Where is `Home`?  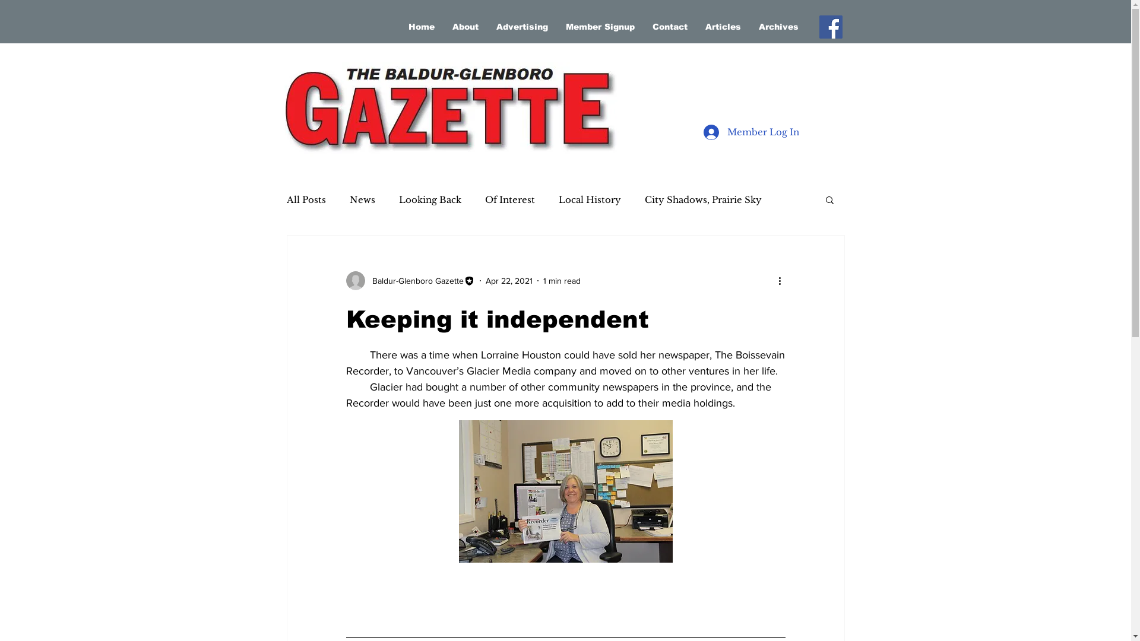
Home is located at coordinates (421, 27).